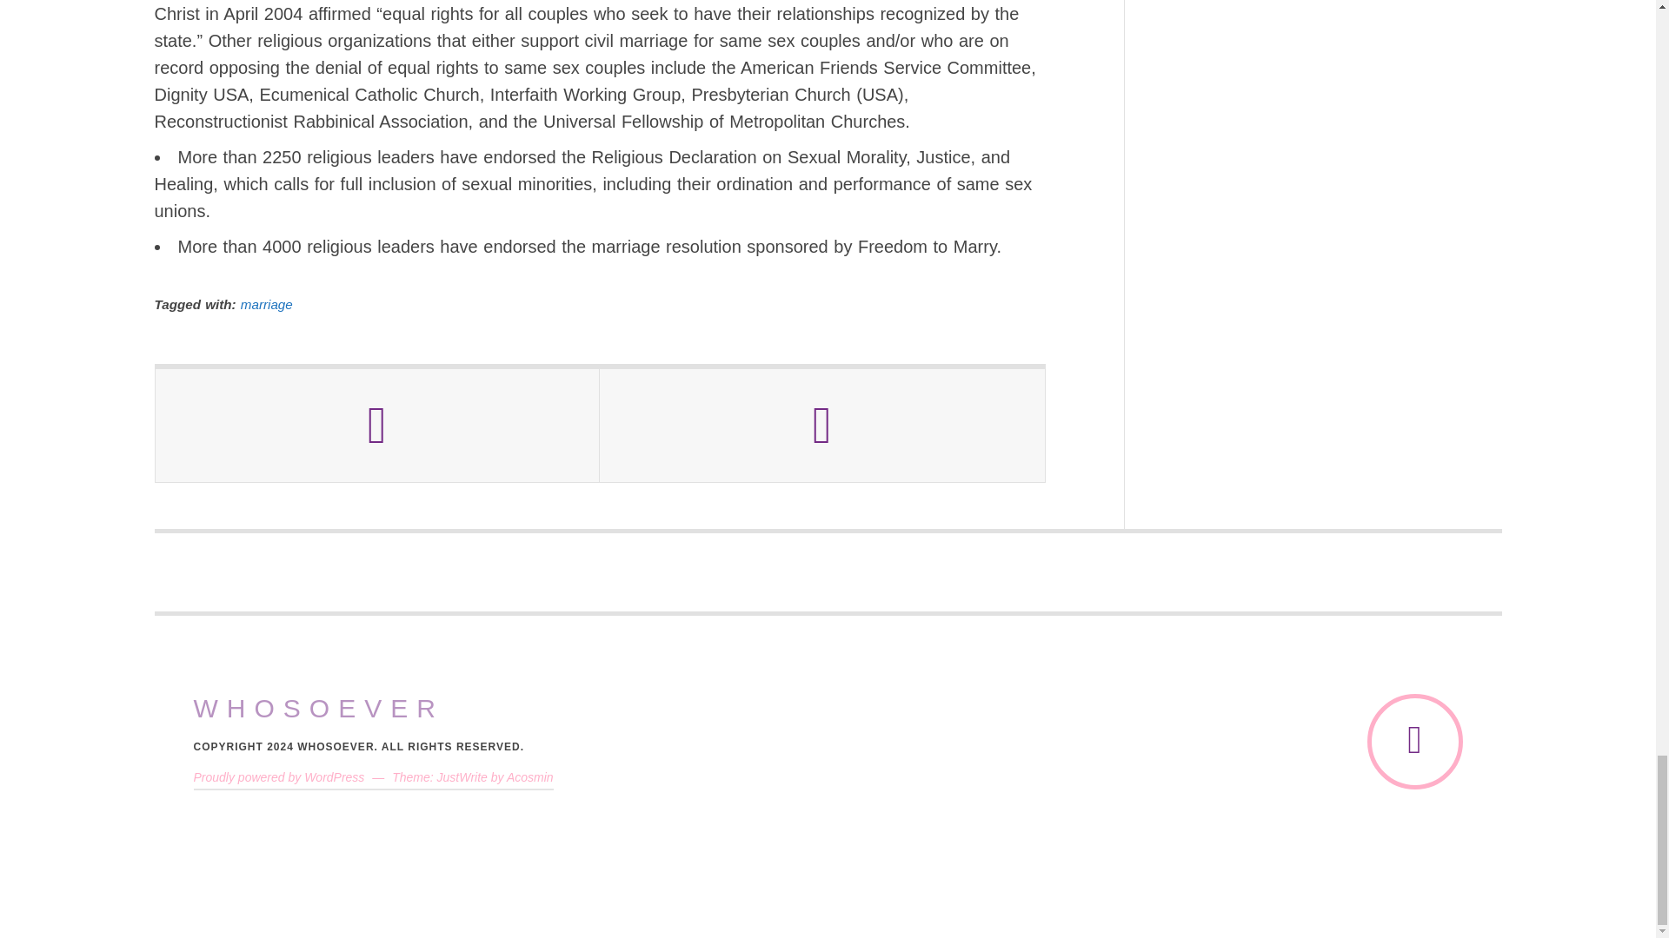  What do you see at coordinates (530, 776) in the screenshot?
I see `Acosmin` at bounding box center [530, 776].